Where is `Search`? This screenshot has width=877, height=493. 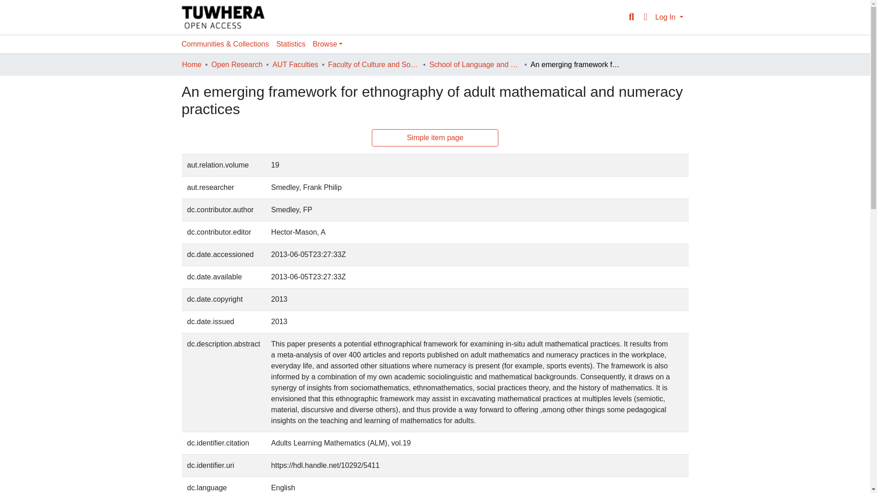 Search is located at coordinates (631, 17).